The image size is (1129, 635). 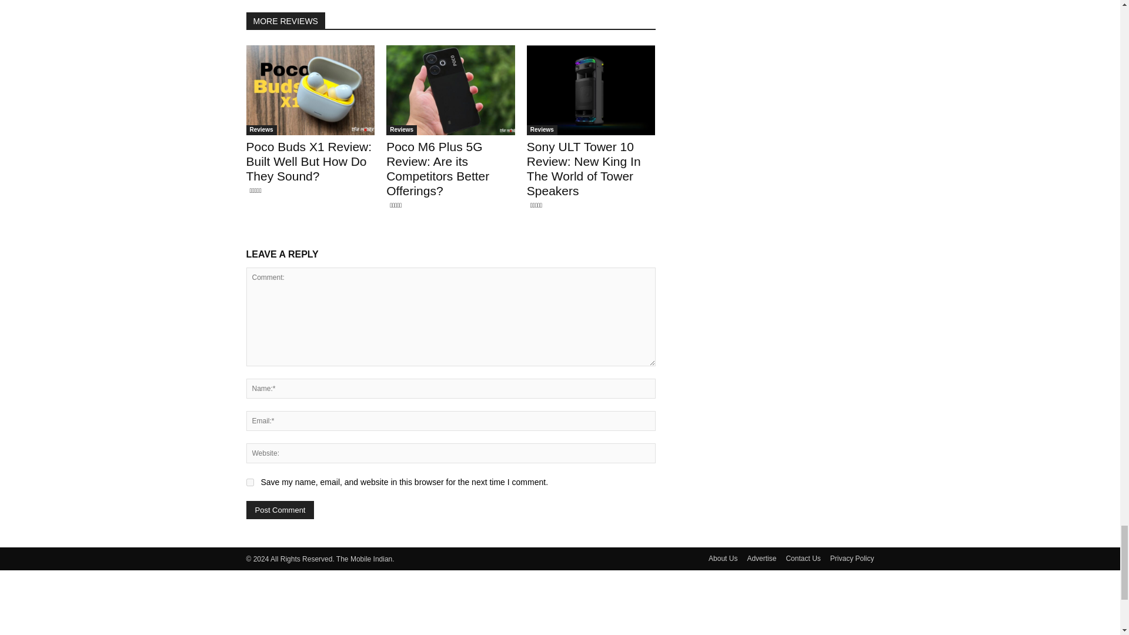 I want to click on yes, so click(x=249, y=482).